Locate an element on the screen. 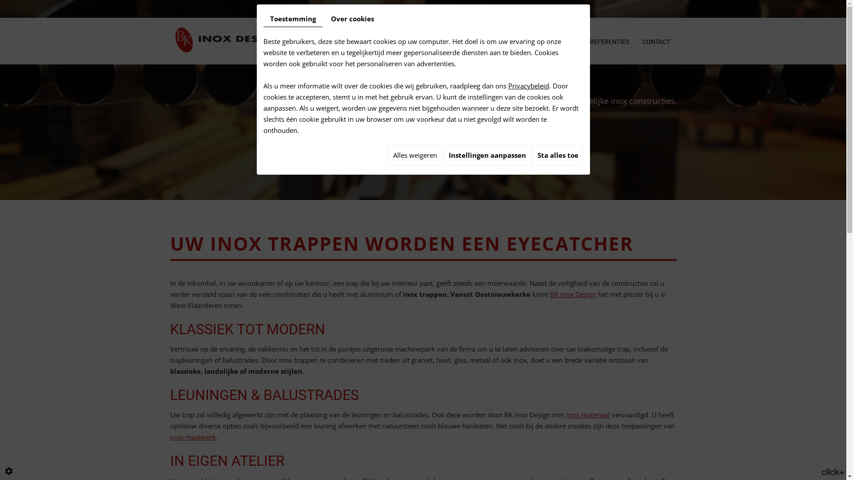 This screenshot has width=853, height=480. inox materiaal is located at coordinates (588, 415).